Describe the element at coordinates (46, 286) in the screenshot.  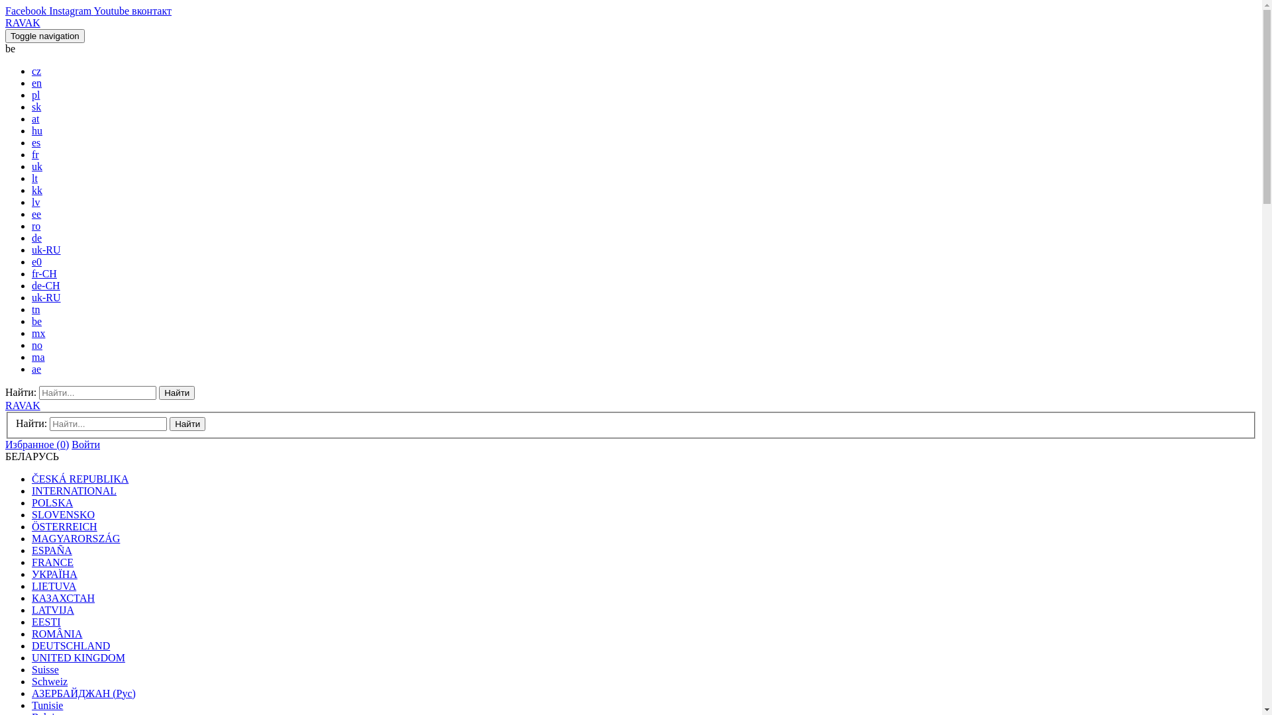
I see `de-CH` at that location.